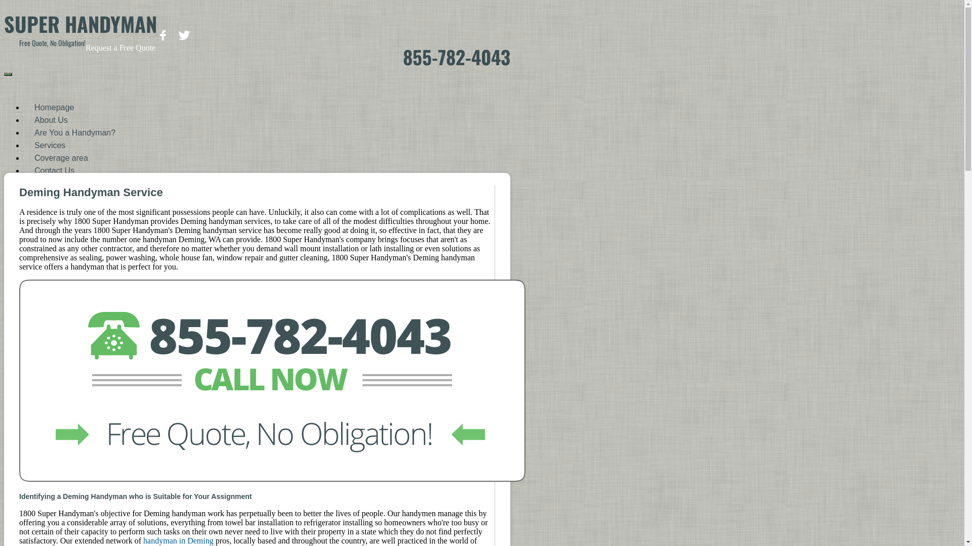 The image size is (972, 546). I want to click on Contact Us, so click(55, 172).